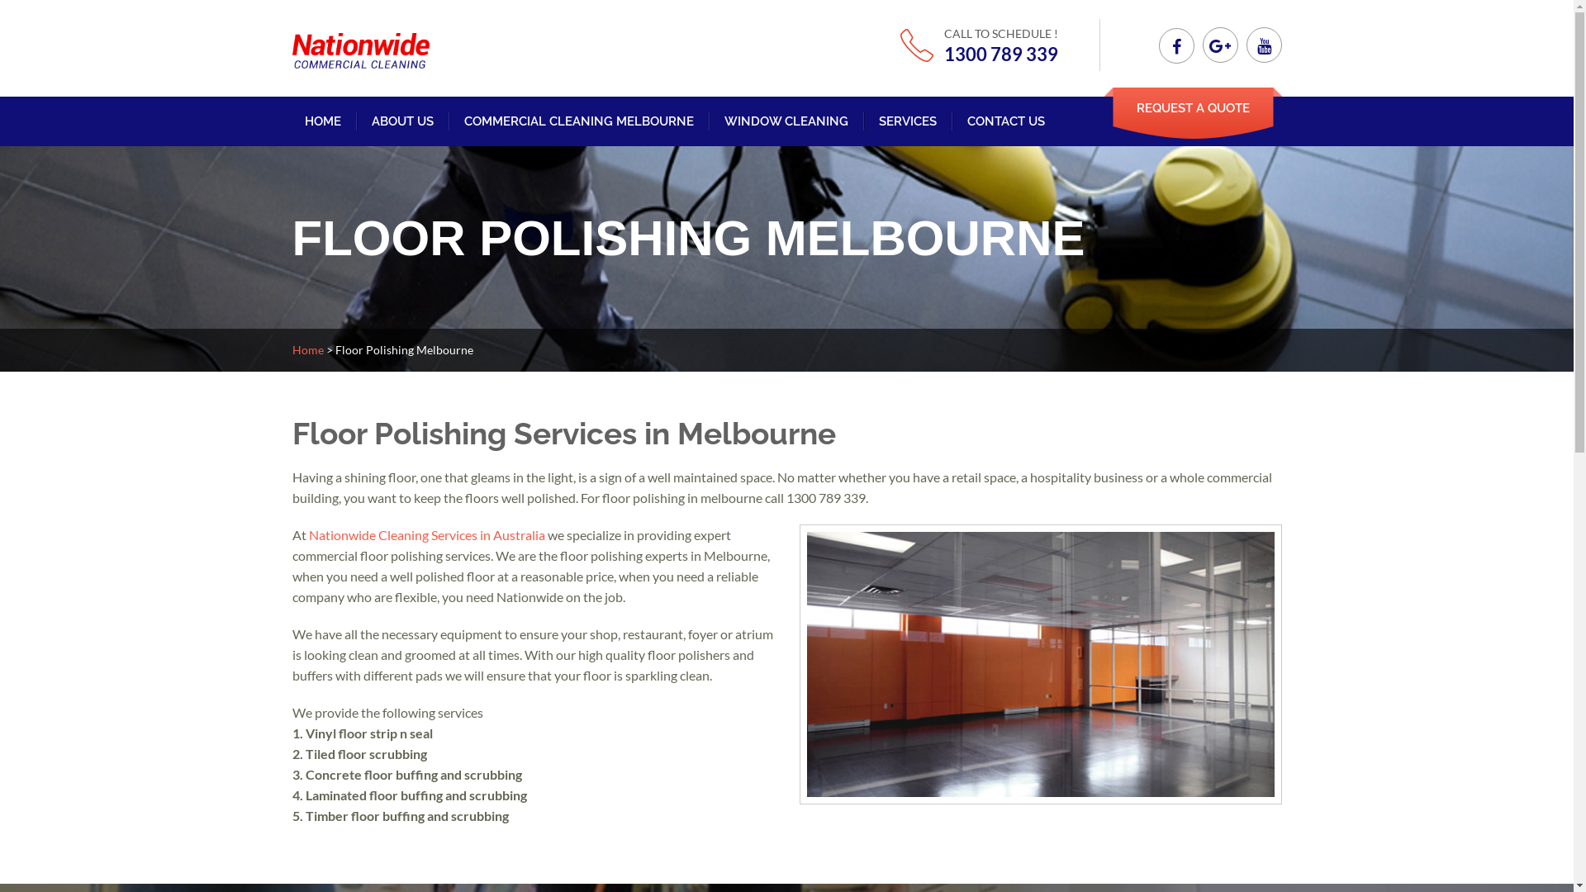  I want to click on WINDOW CLEANING, so click(786, 121).